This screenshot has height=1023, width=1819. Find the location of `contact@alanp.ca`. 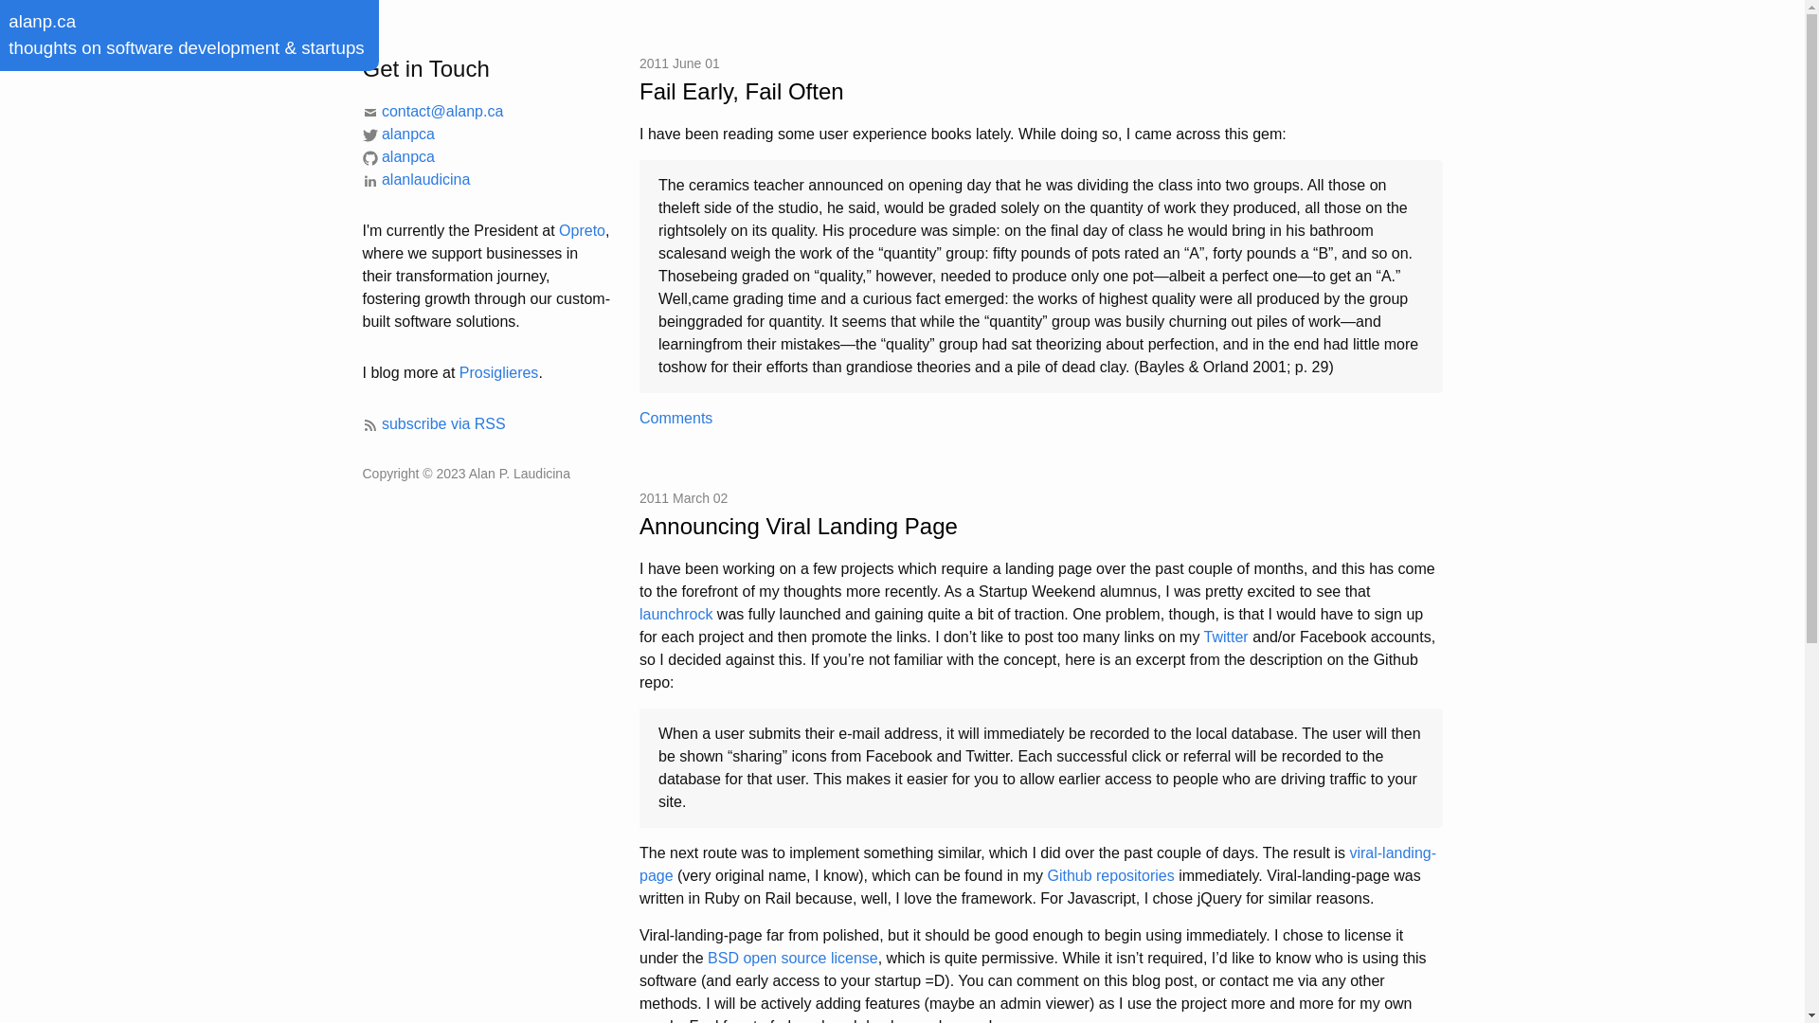

contact@alanp.ca is located at coordinates (432, 112).